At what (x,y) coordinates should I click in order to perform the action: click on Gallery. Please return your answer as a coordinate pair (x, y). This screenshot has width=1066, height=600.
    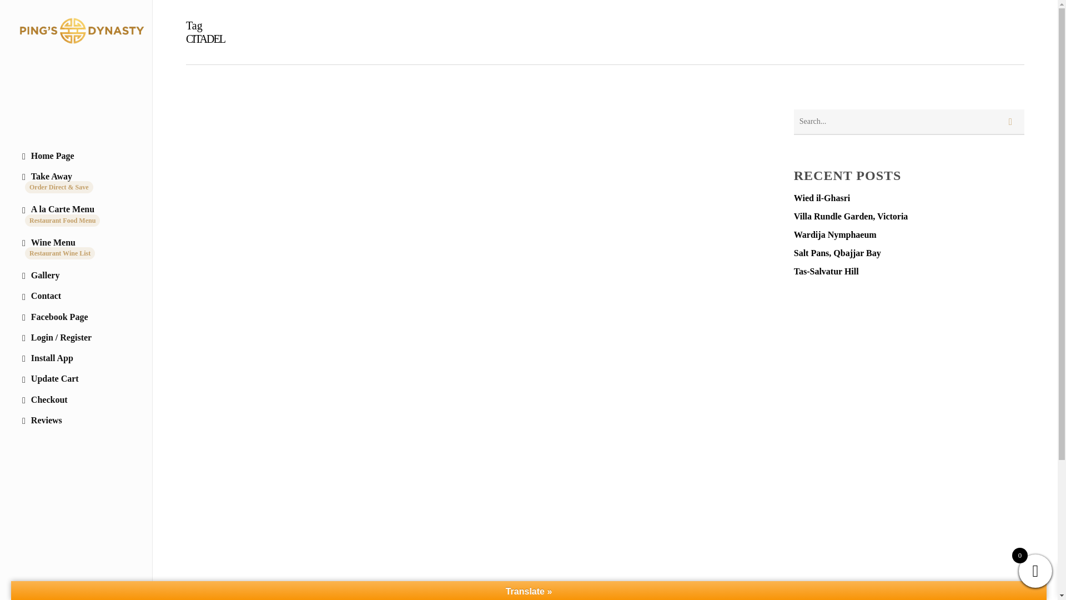
    Looking at the image, I should click on (76, 276).